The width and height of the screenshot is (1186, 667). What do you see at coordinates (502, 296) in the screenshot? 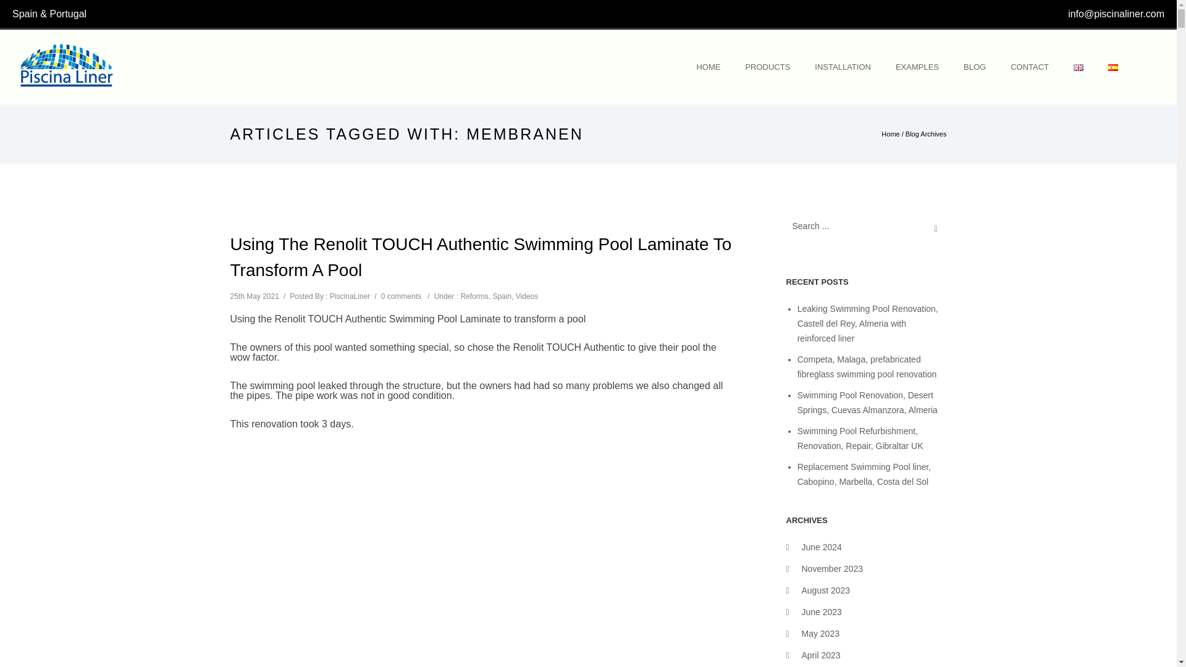
I see `Spain` at bounding box center [502, 296].